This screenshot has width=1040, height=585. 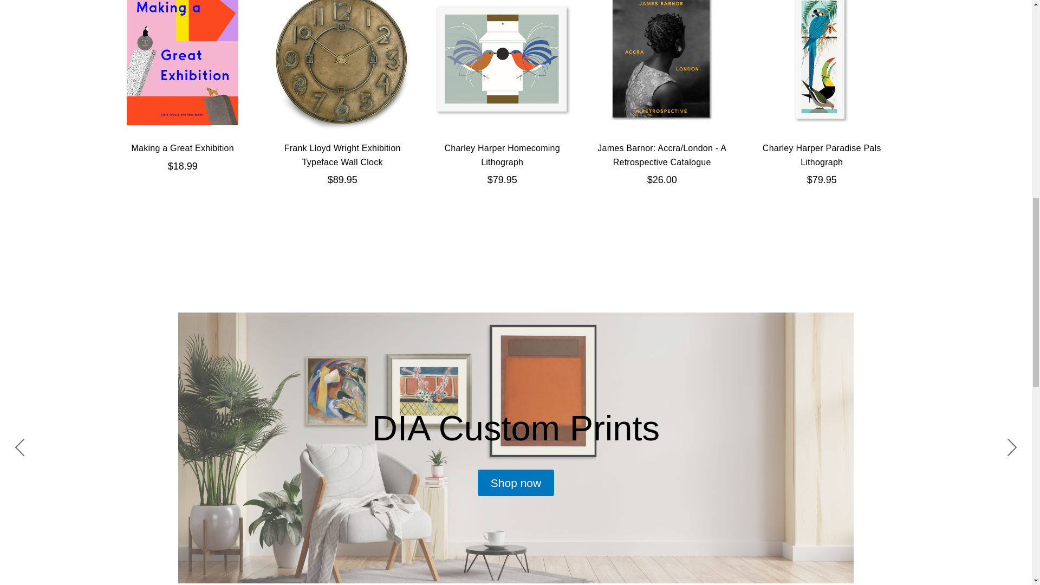 What do you see at coordinates (182, 65) in the screenshot?
I see `Making a Great Exhibition` at bounding box center [182, 65].